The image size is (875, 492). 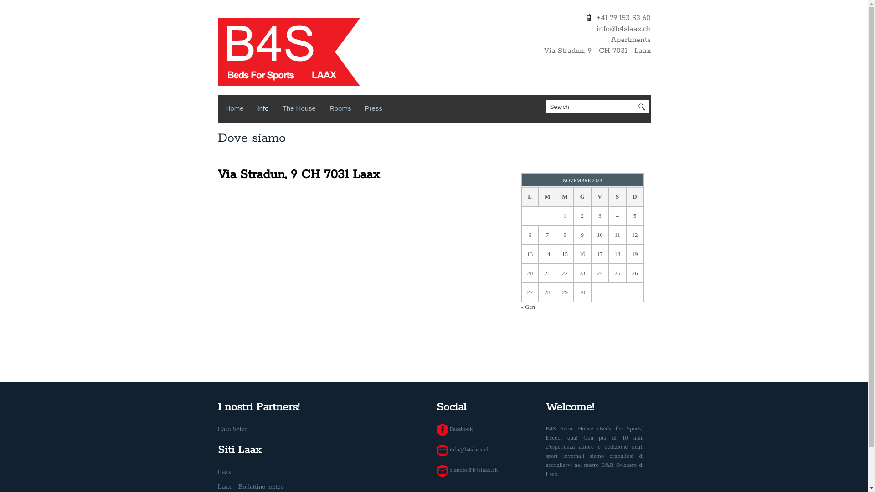 What do you see at coordinates (463, 449) in the screenshot?
I see `info@b4slaax.ch` at bounding box center [463, 449].